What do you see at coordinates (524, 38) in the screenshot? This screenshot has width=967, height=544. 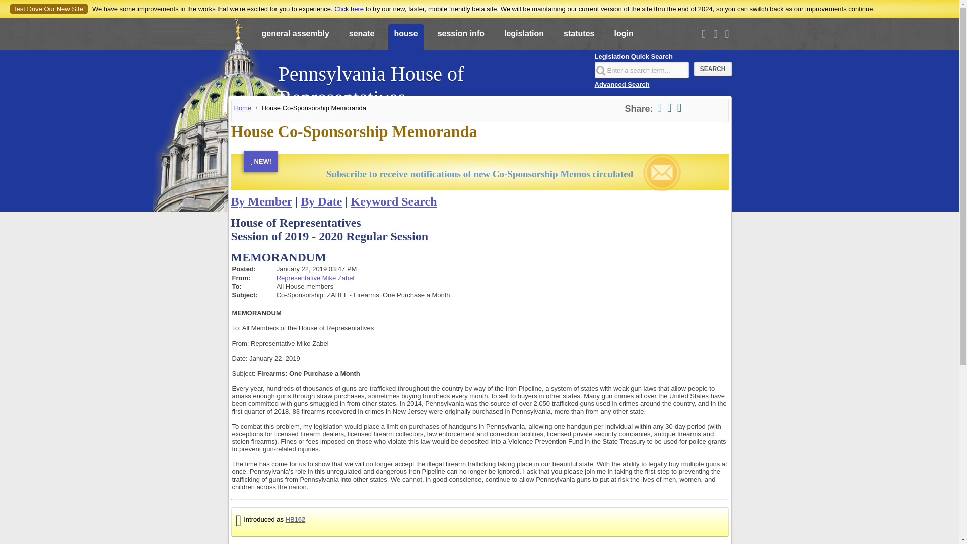 I see `legislation` at bounding box center [524, 38].